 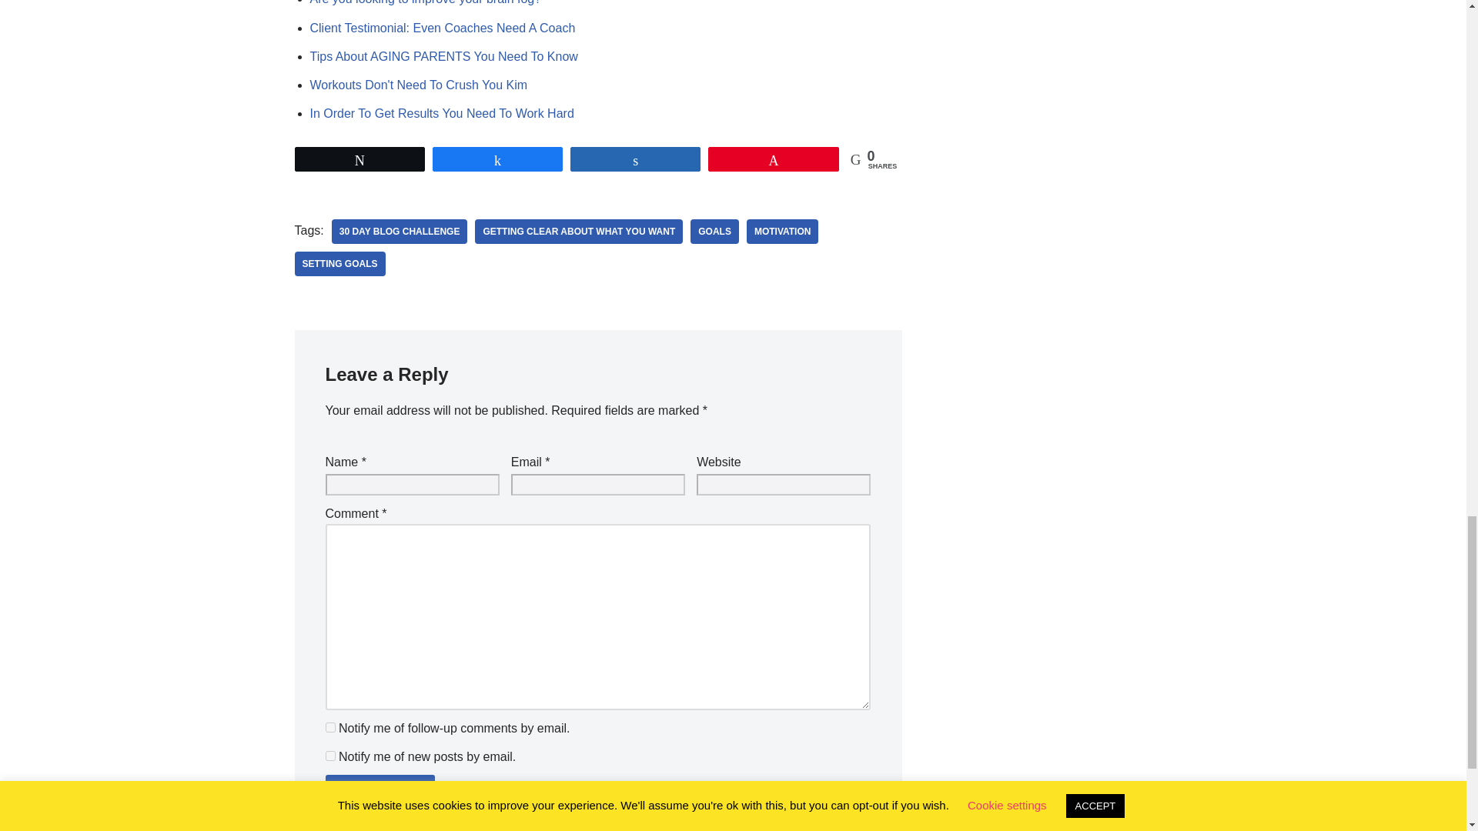 What do you see at coordinates (579, 232) in the screenshot?
I see `getting clear about what you want` at bounding box center [579, 232].